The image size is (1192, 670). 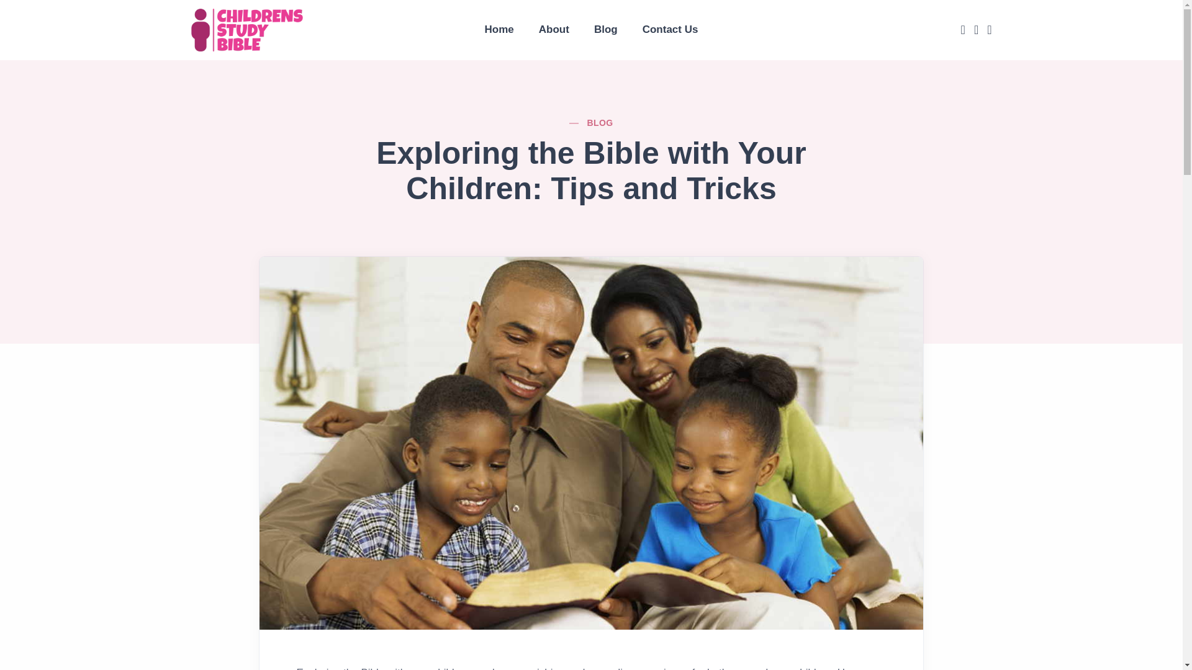 I want to click on About, so click(x=554, y=30).